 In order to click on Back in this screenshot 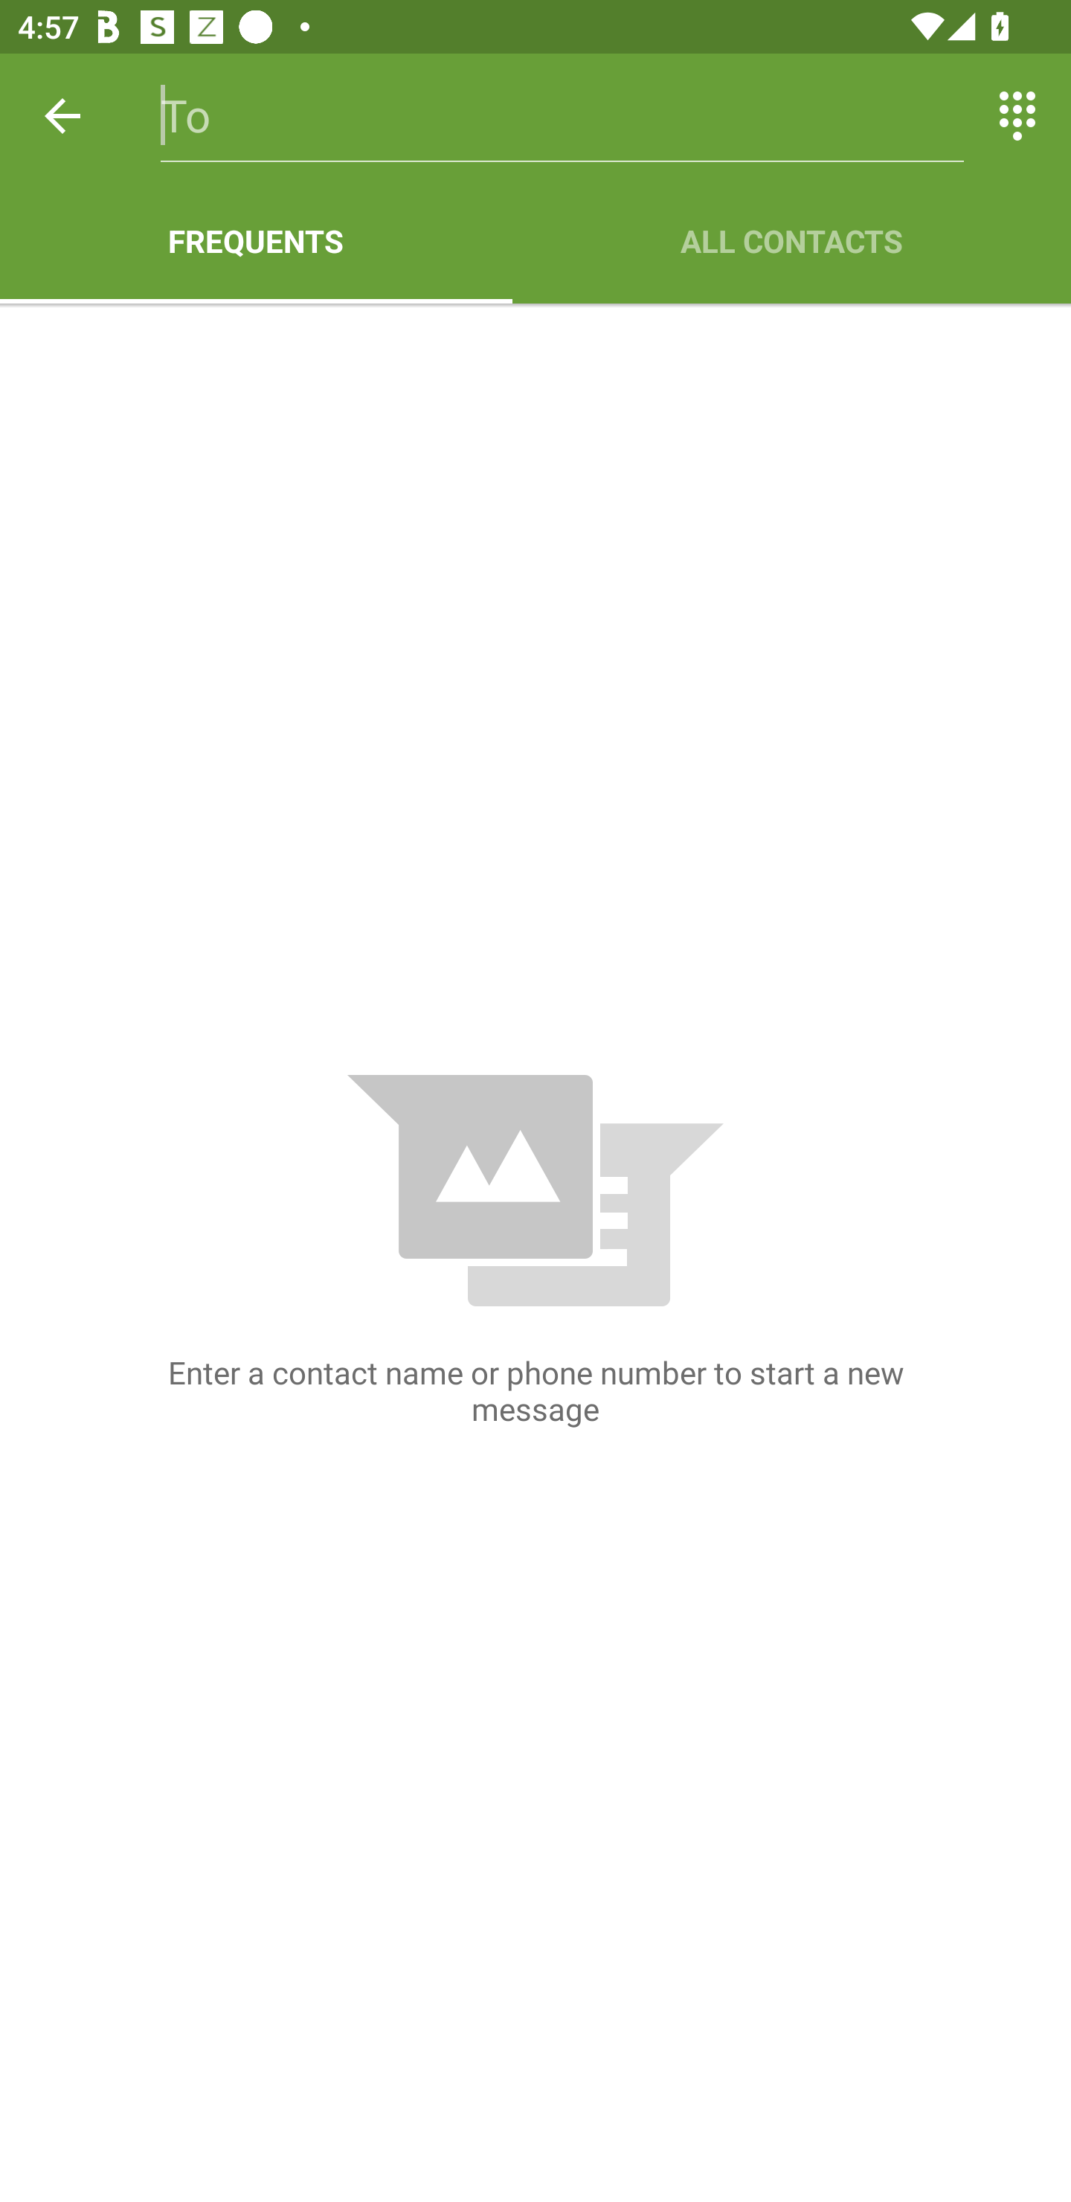, I will do `click(62, 115)`.